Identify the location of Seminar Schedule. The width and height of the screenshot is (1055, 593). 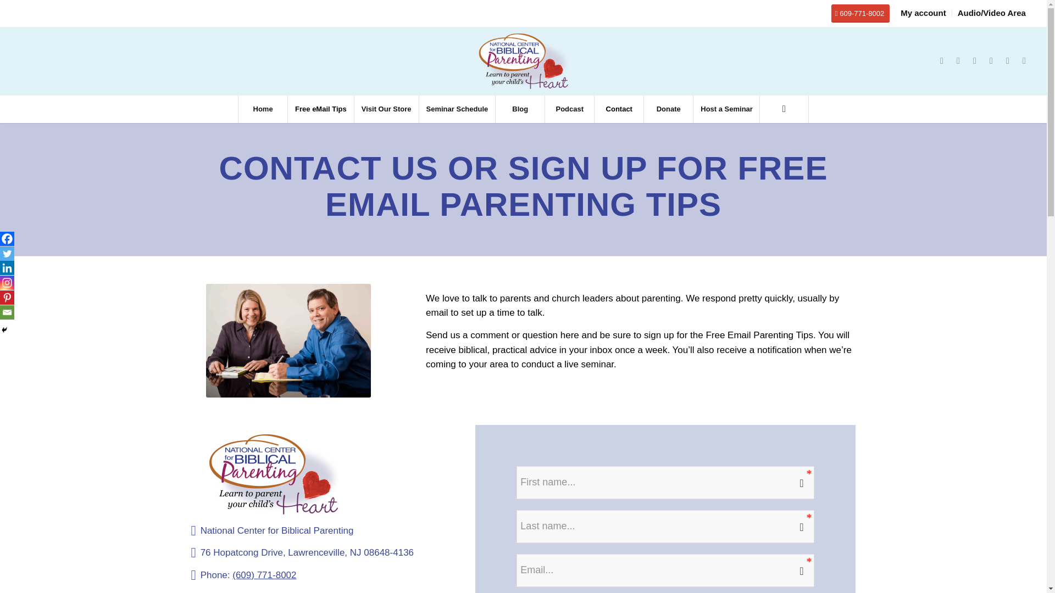
(457, 109).